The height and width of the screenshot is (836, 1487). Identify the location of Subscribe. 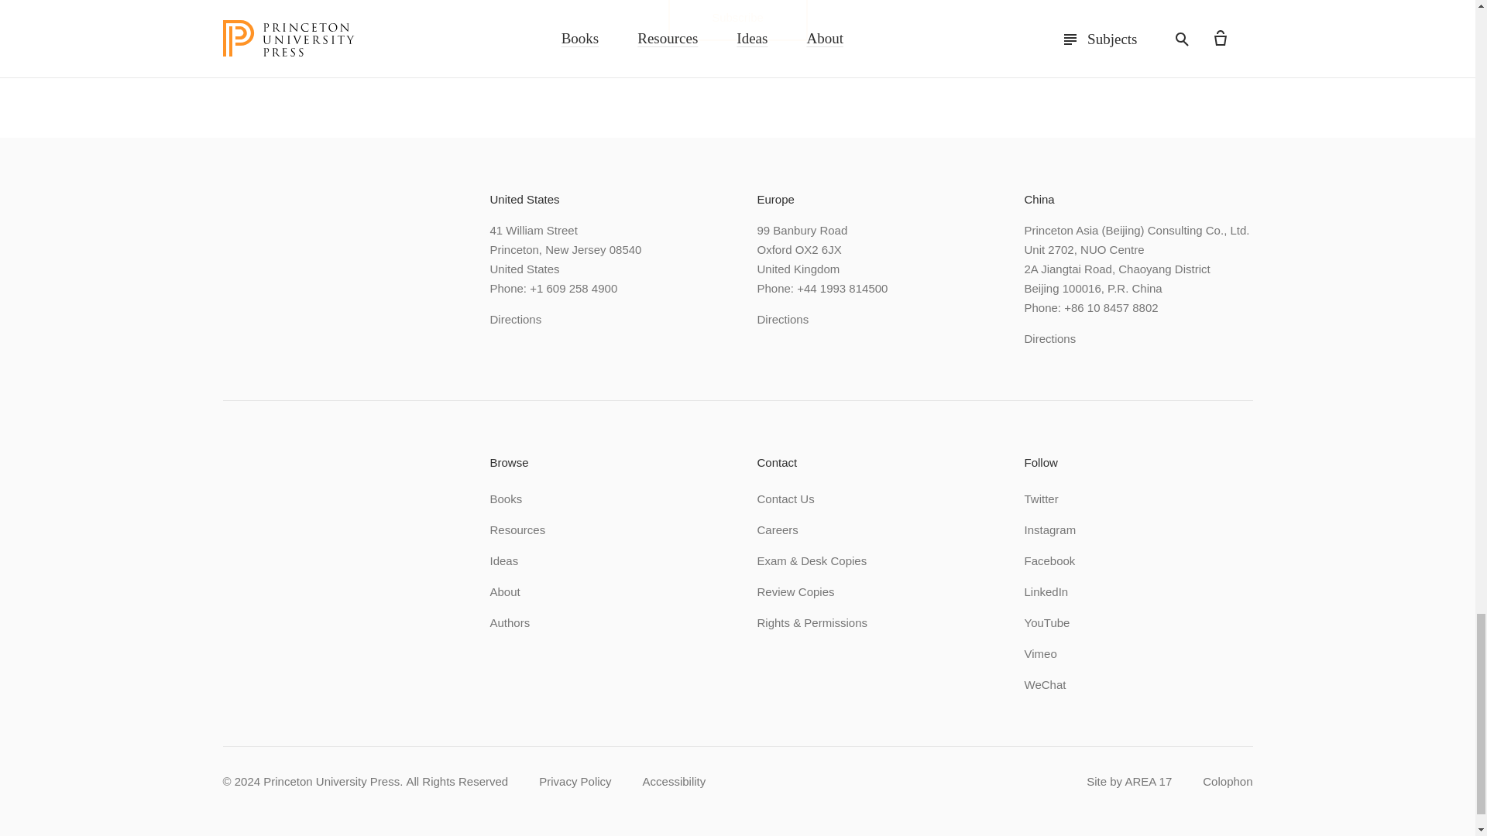
(737, 20).